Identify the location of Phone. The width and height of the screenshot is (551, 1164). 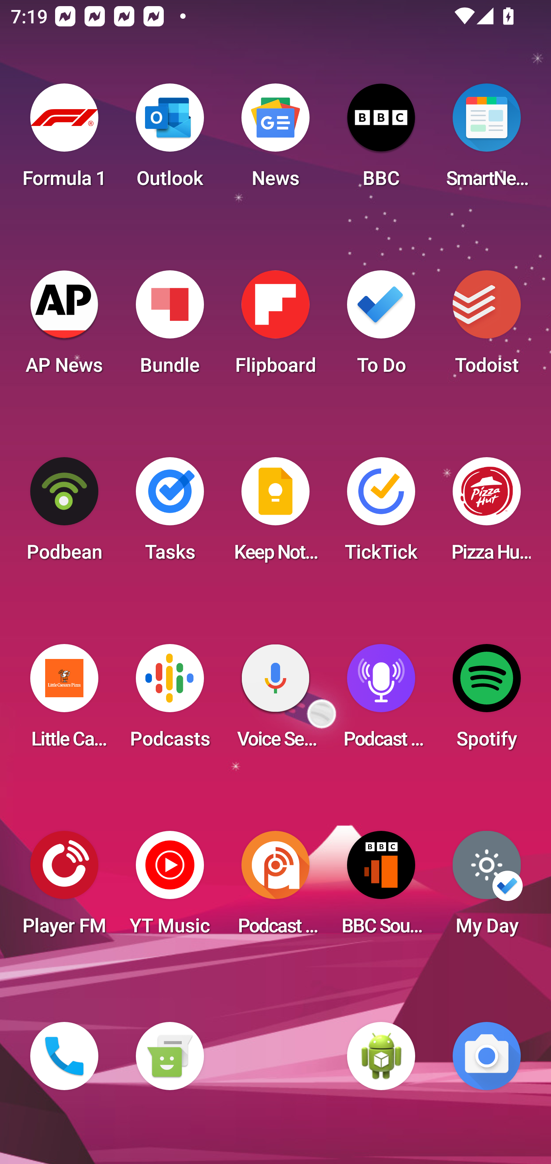
(64, 1056).